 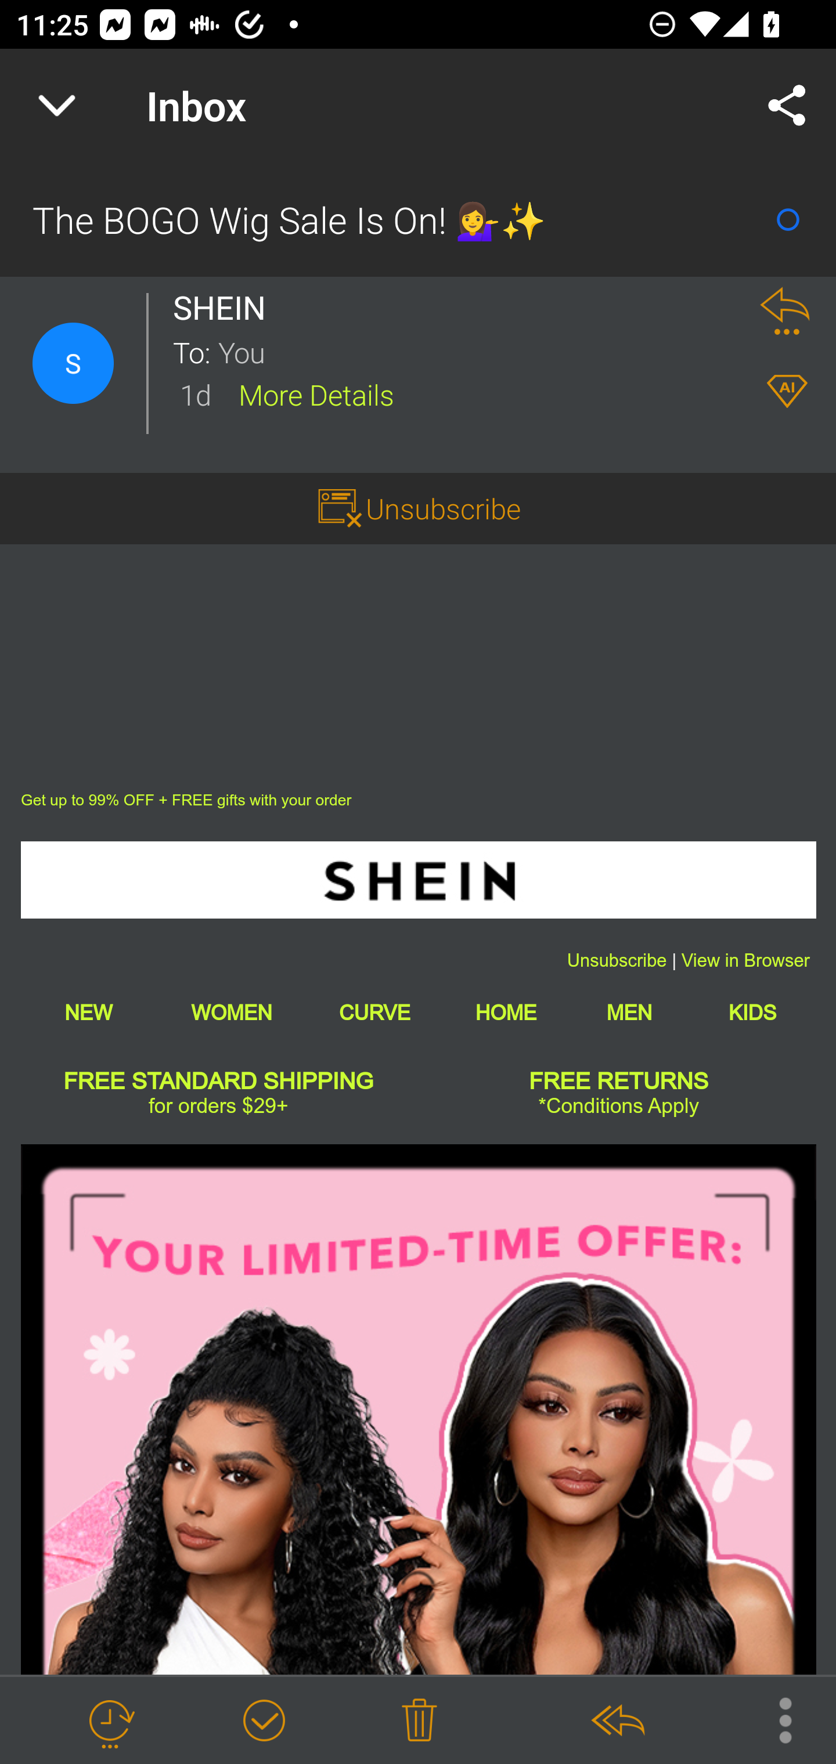 I want to click on NEW, so click(x=88, y=1012).